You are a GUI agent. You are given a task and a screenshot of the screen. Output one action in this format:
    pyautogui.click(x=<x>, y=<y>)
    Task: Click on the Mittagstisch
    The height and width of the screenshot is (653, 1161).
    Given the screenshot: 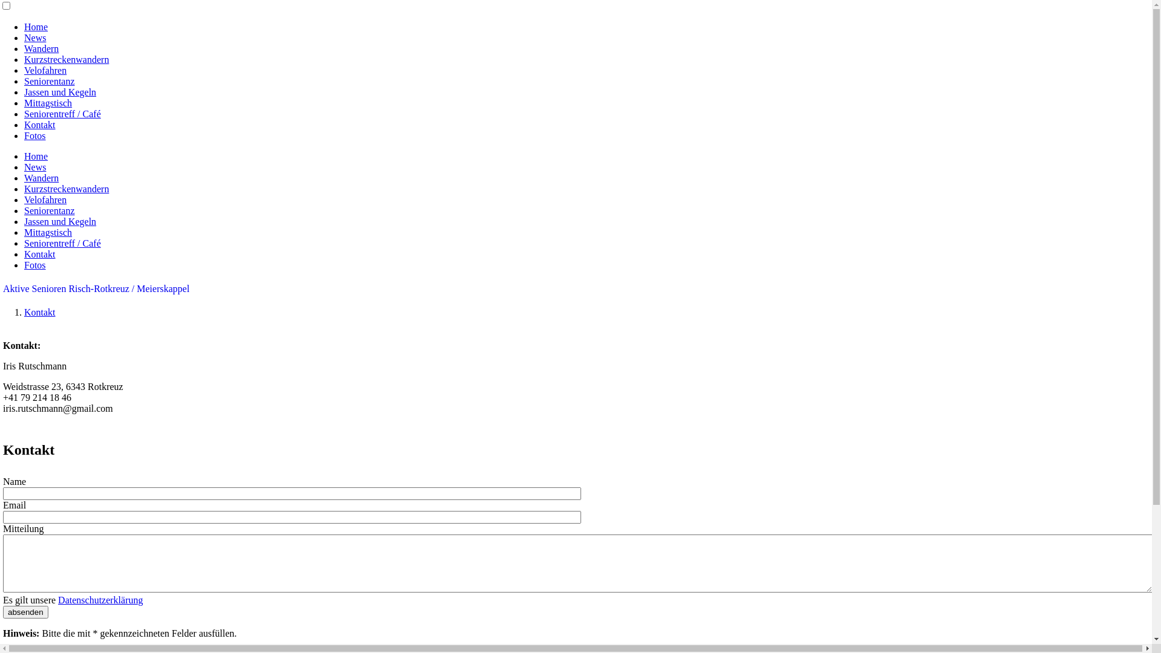 What is the action you would take?
    pyautogui.click(x=48, y=103)
    